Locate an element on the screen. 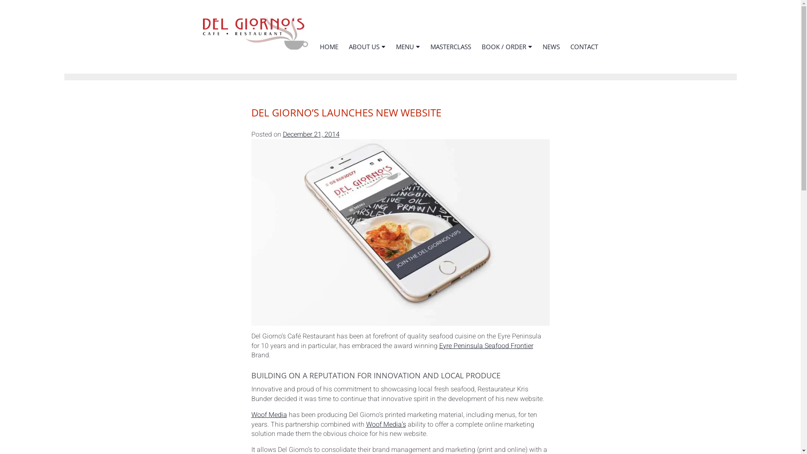 The image size is (807, 454). CONTACT is located at coordinates (584, 47).